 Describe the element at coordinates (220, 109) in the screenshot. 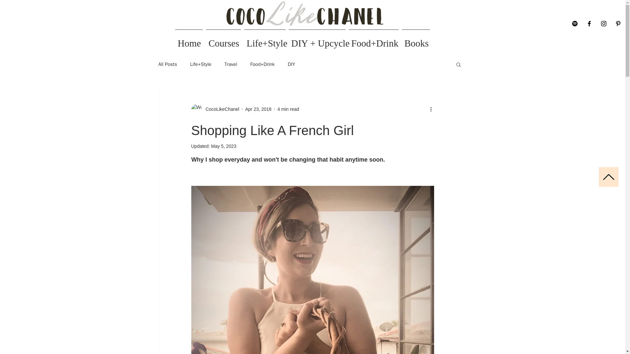

I see `CocoLikeChanel` at that location.